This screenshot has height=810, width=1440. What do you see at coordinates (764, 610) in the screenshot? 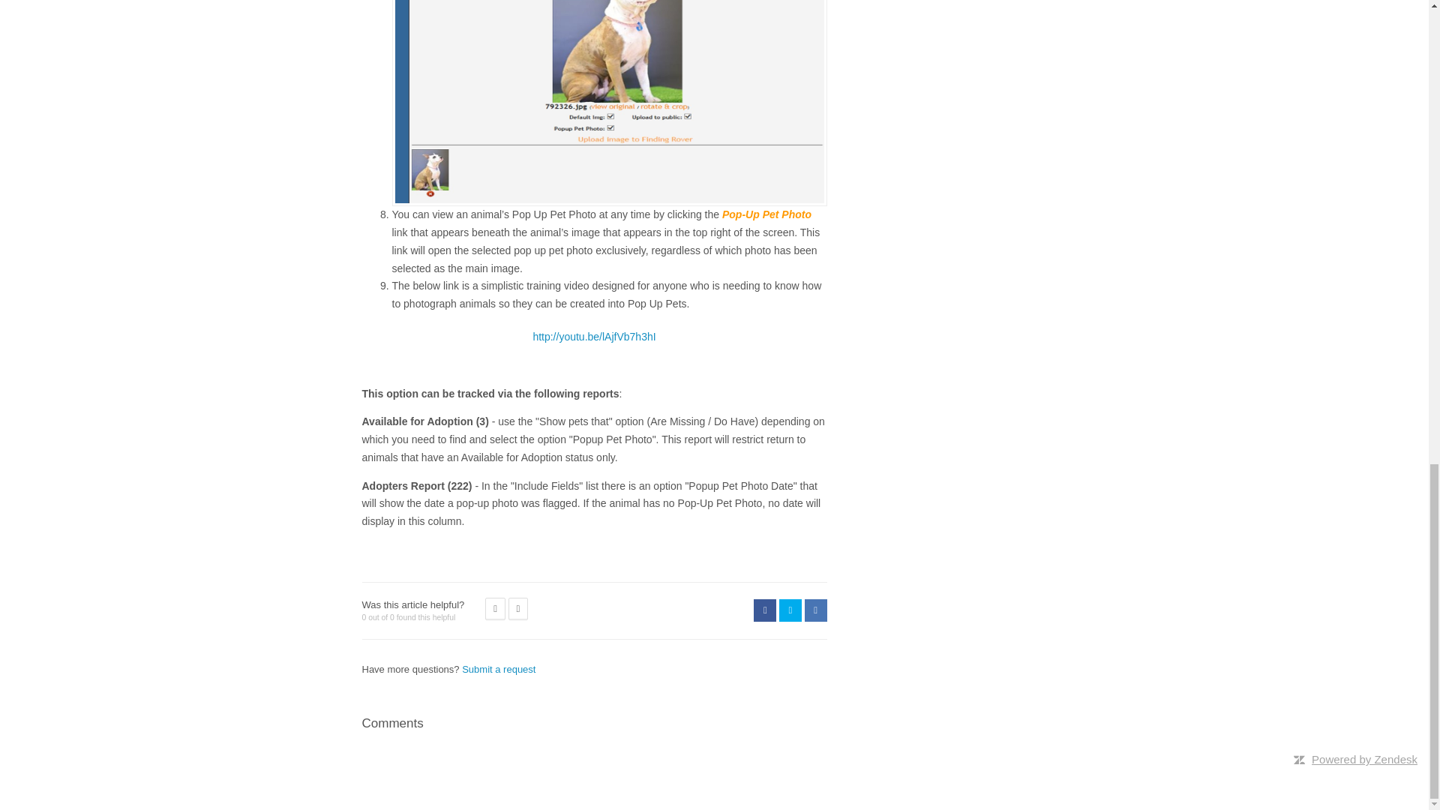
I see `Facebook` at bounding box center [764, 610].